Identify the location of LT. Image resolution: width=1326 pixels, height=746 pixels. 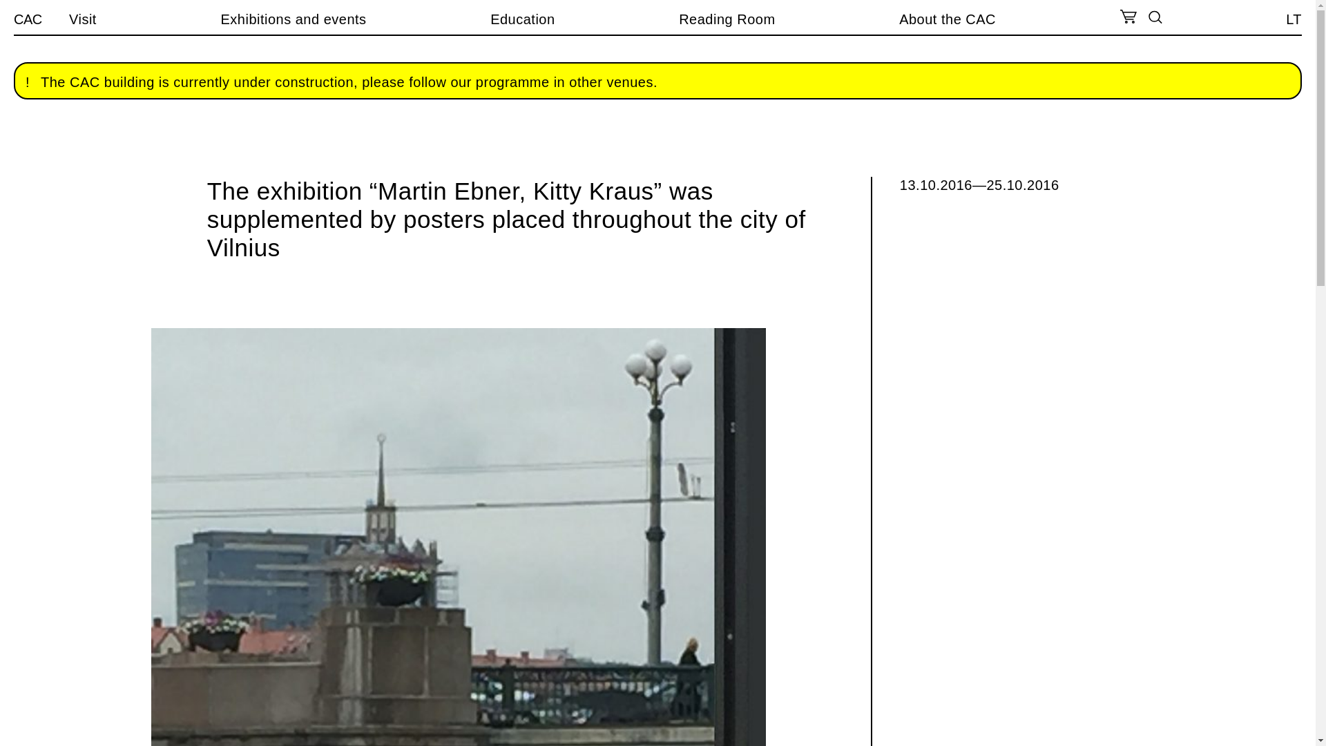
(1294, 19).